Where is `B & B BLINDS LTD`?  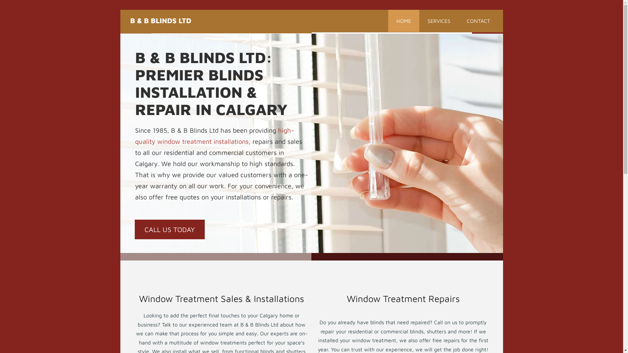
B & B BLINDS LTD is located at coordinates (161, 21).